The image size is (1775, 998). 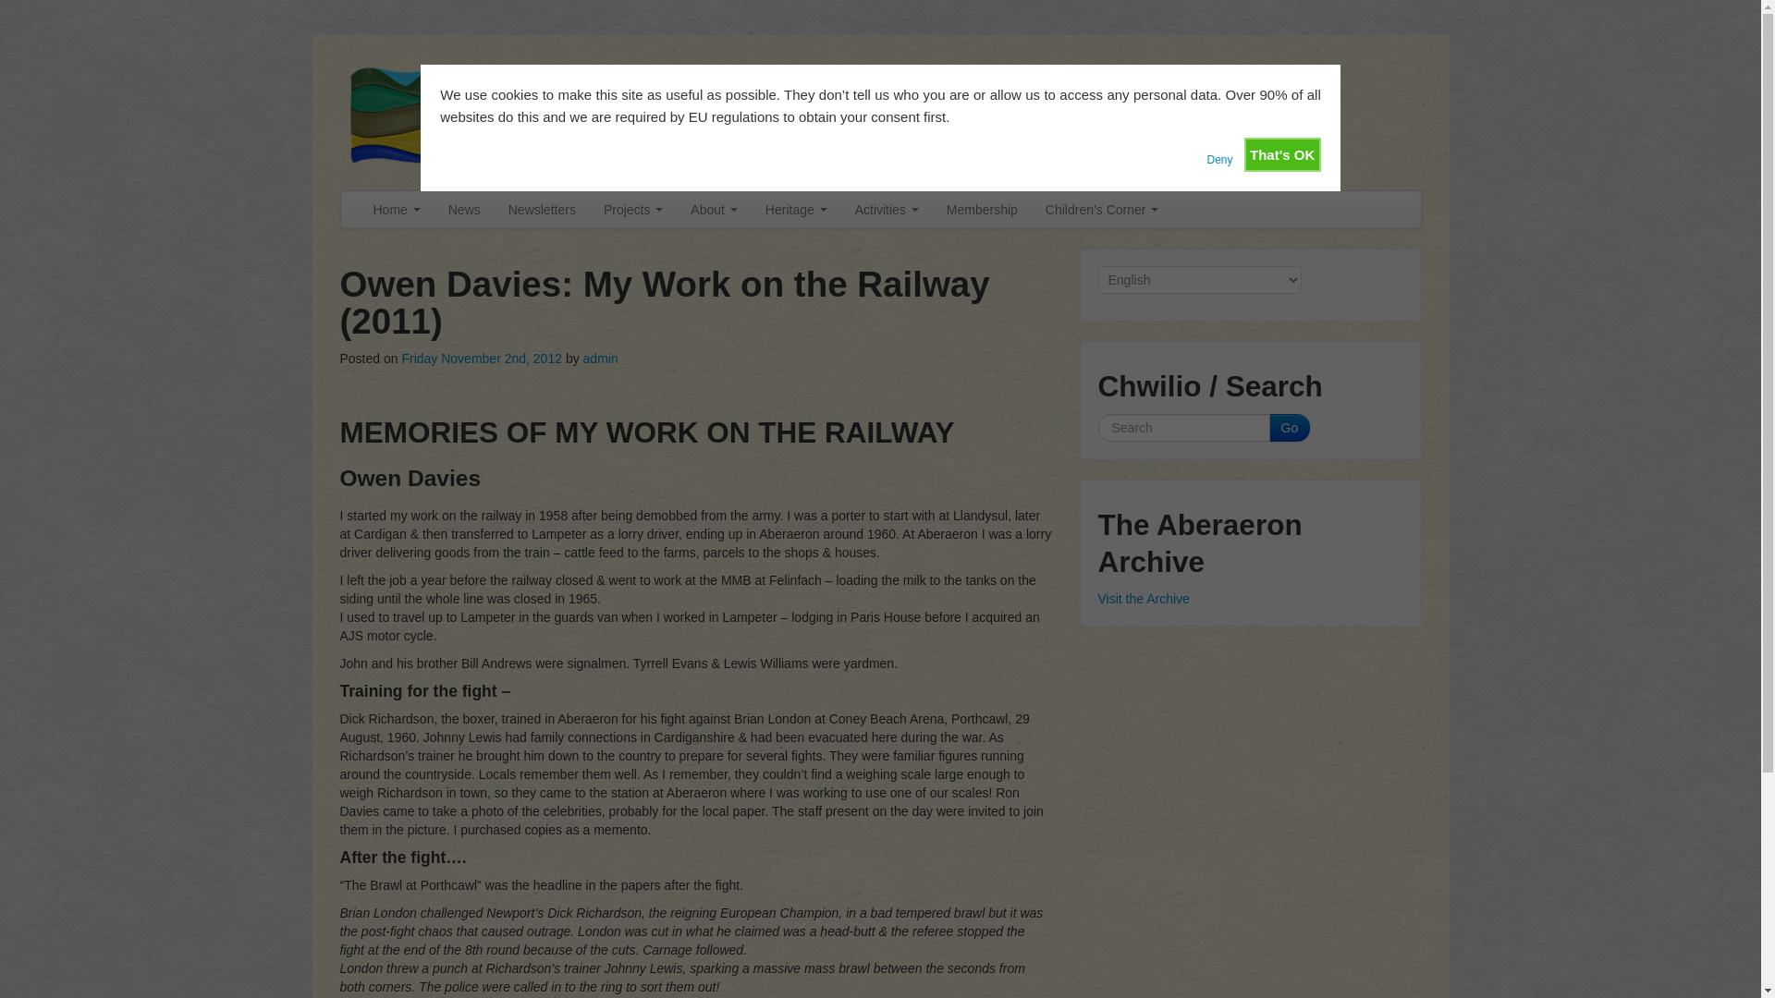 I want to click on That's OK, so click(x=1281, y=154).